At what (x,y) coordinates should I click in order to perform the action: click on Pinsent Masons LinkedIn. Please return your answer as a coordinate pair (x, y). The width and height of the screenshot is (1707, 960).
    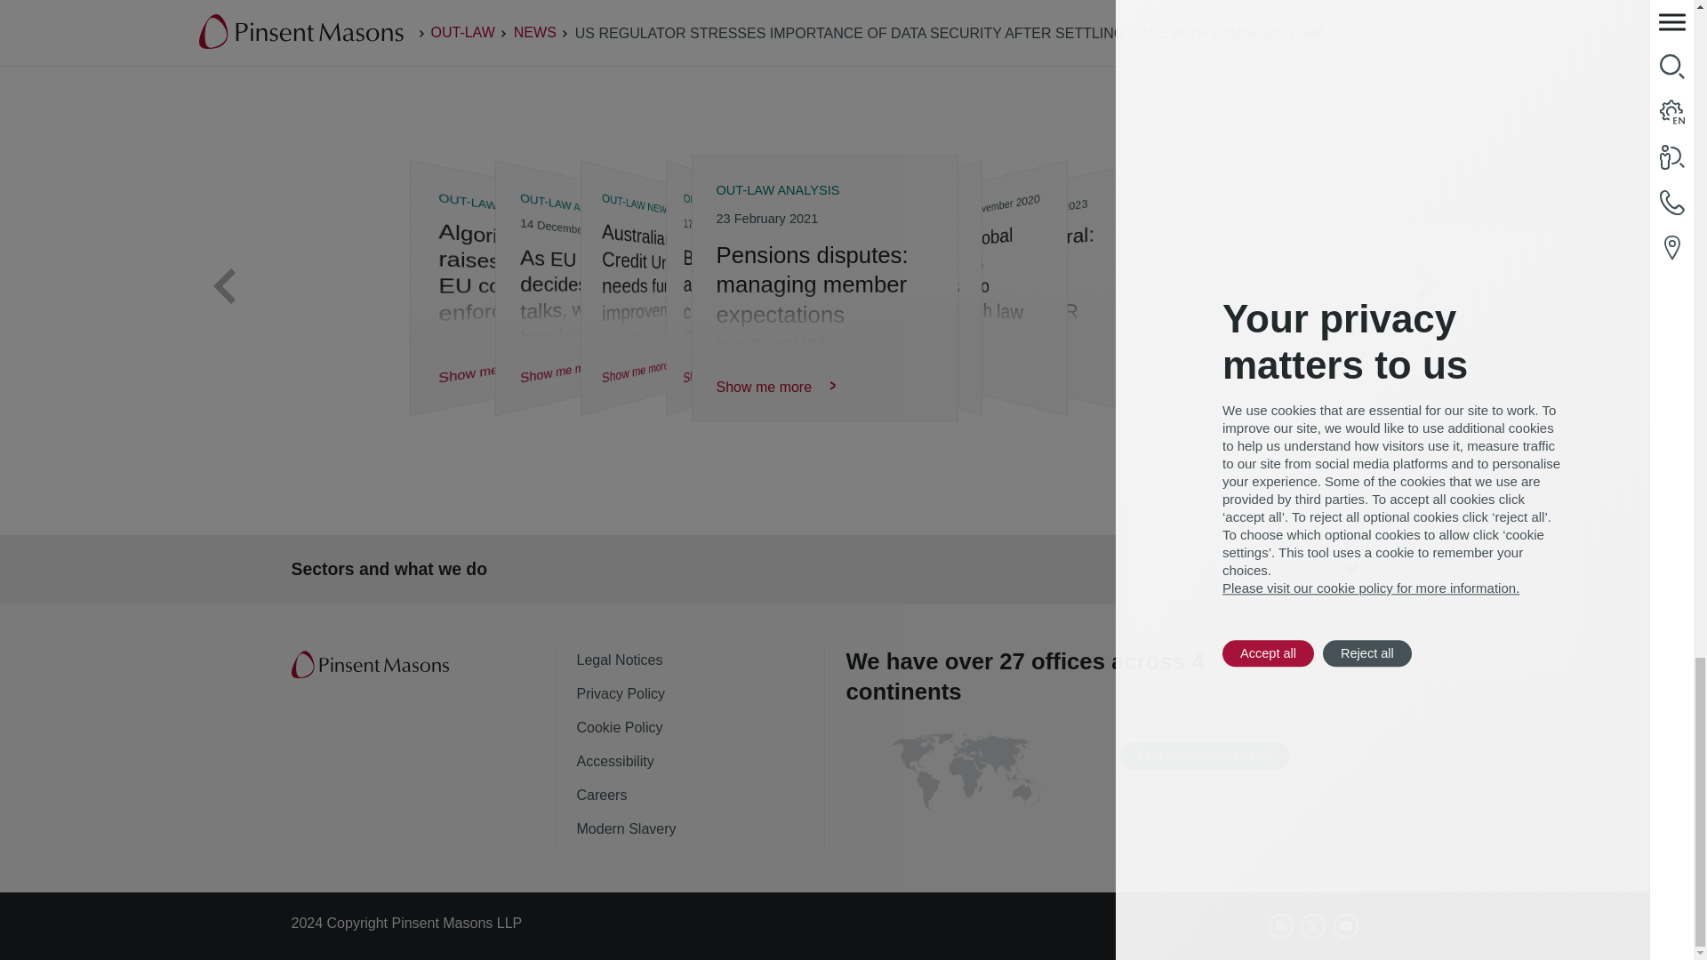
    Looking at the image, I should click on (1280, 926).